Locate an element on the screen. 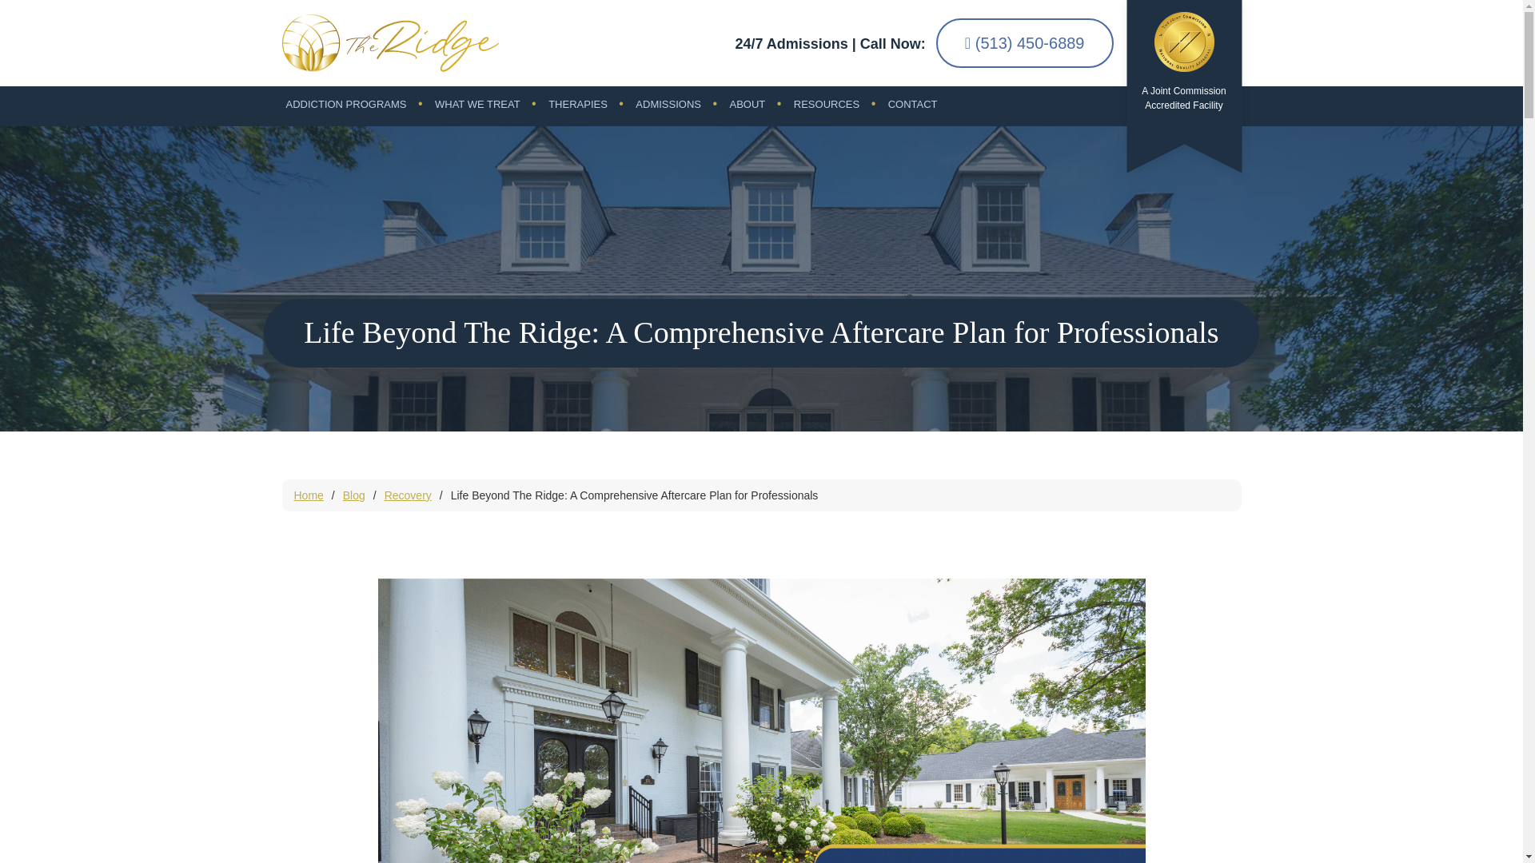  Go to the Recovery Category archives. is located at coordinates (408, 495).